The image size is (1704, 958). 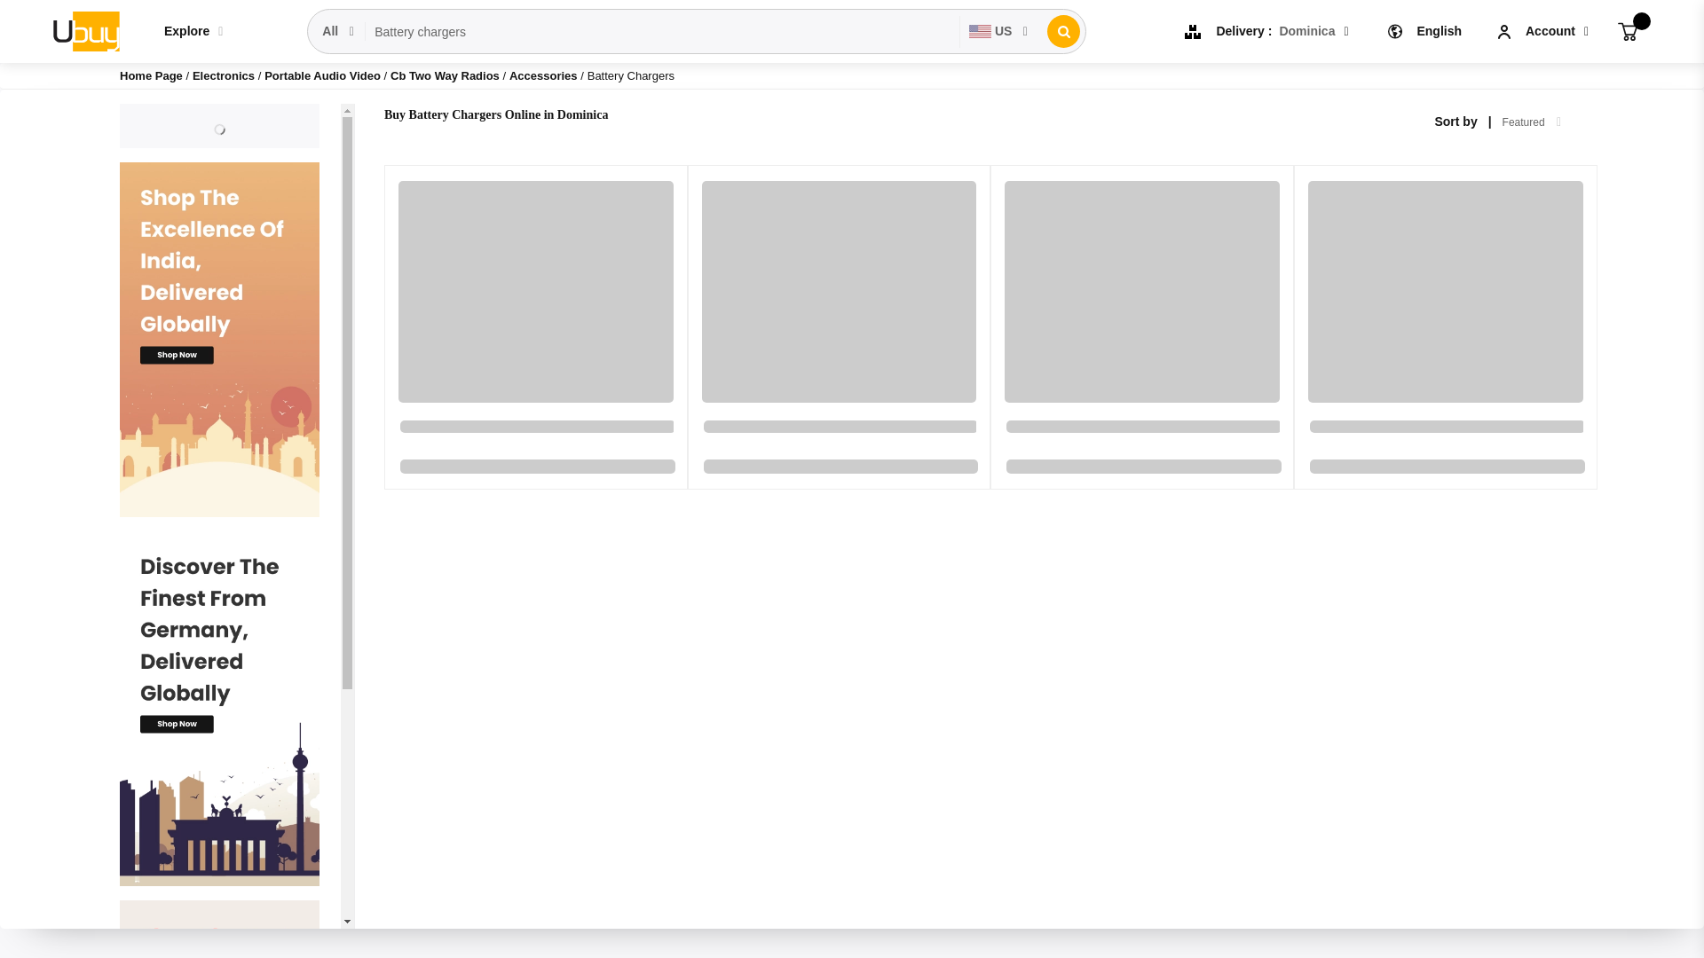 I want to click on Cart, so click(x=1628, y=30).